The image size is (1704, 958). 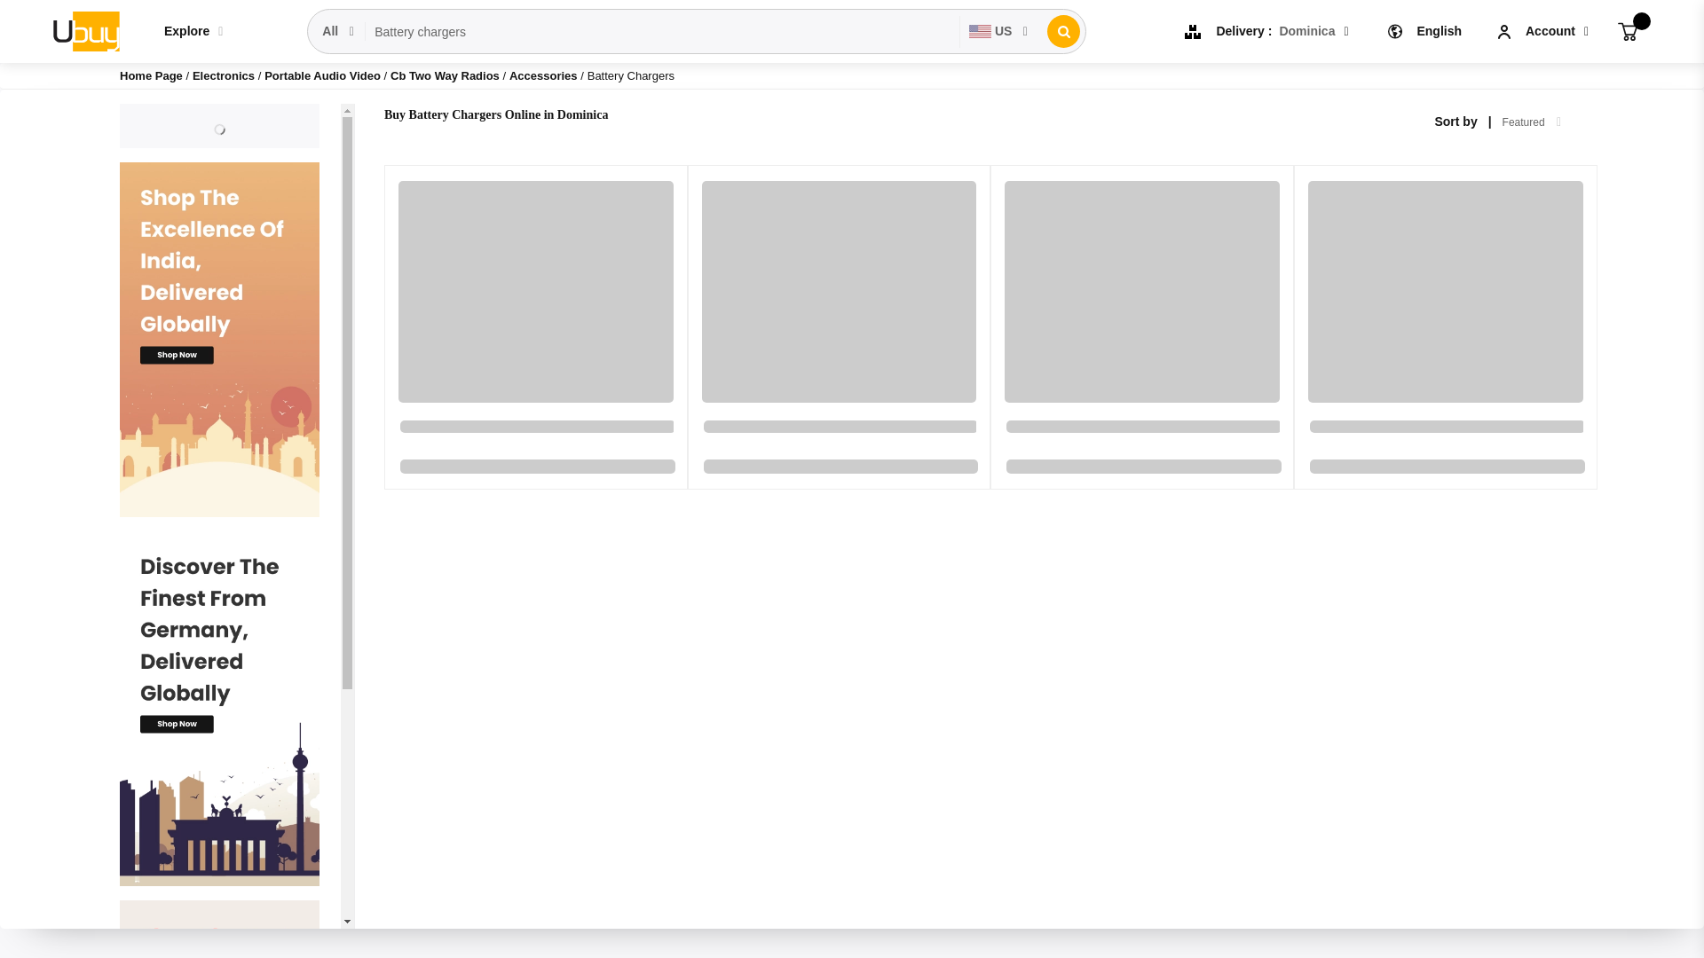 I want to click on Cart, so click(x=1628, y=30).